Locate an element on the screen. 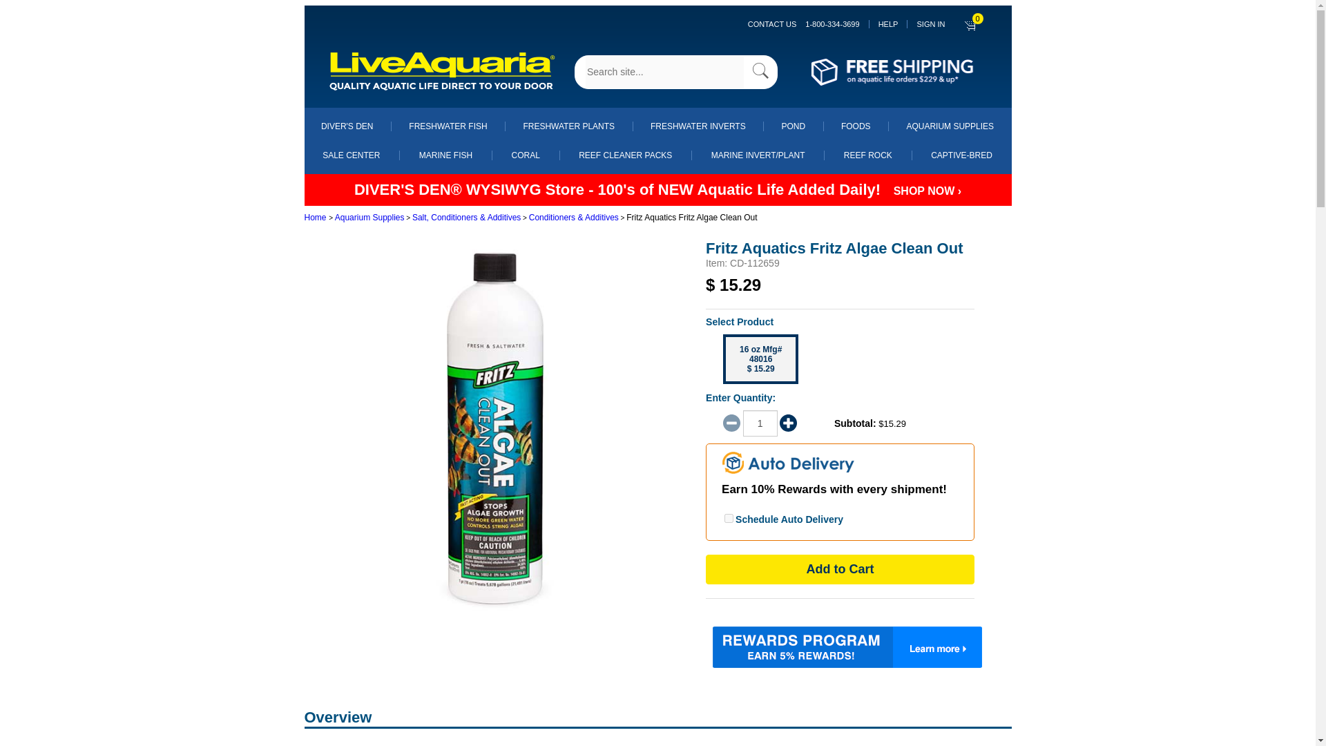 Image resolution: width=1326 pixels, height=746 pixels. Captive-Bred is located at coordinates (961, 155).